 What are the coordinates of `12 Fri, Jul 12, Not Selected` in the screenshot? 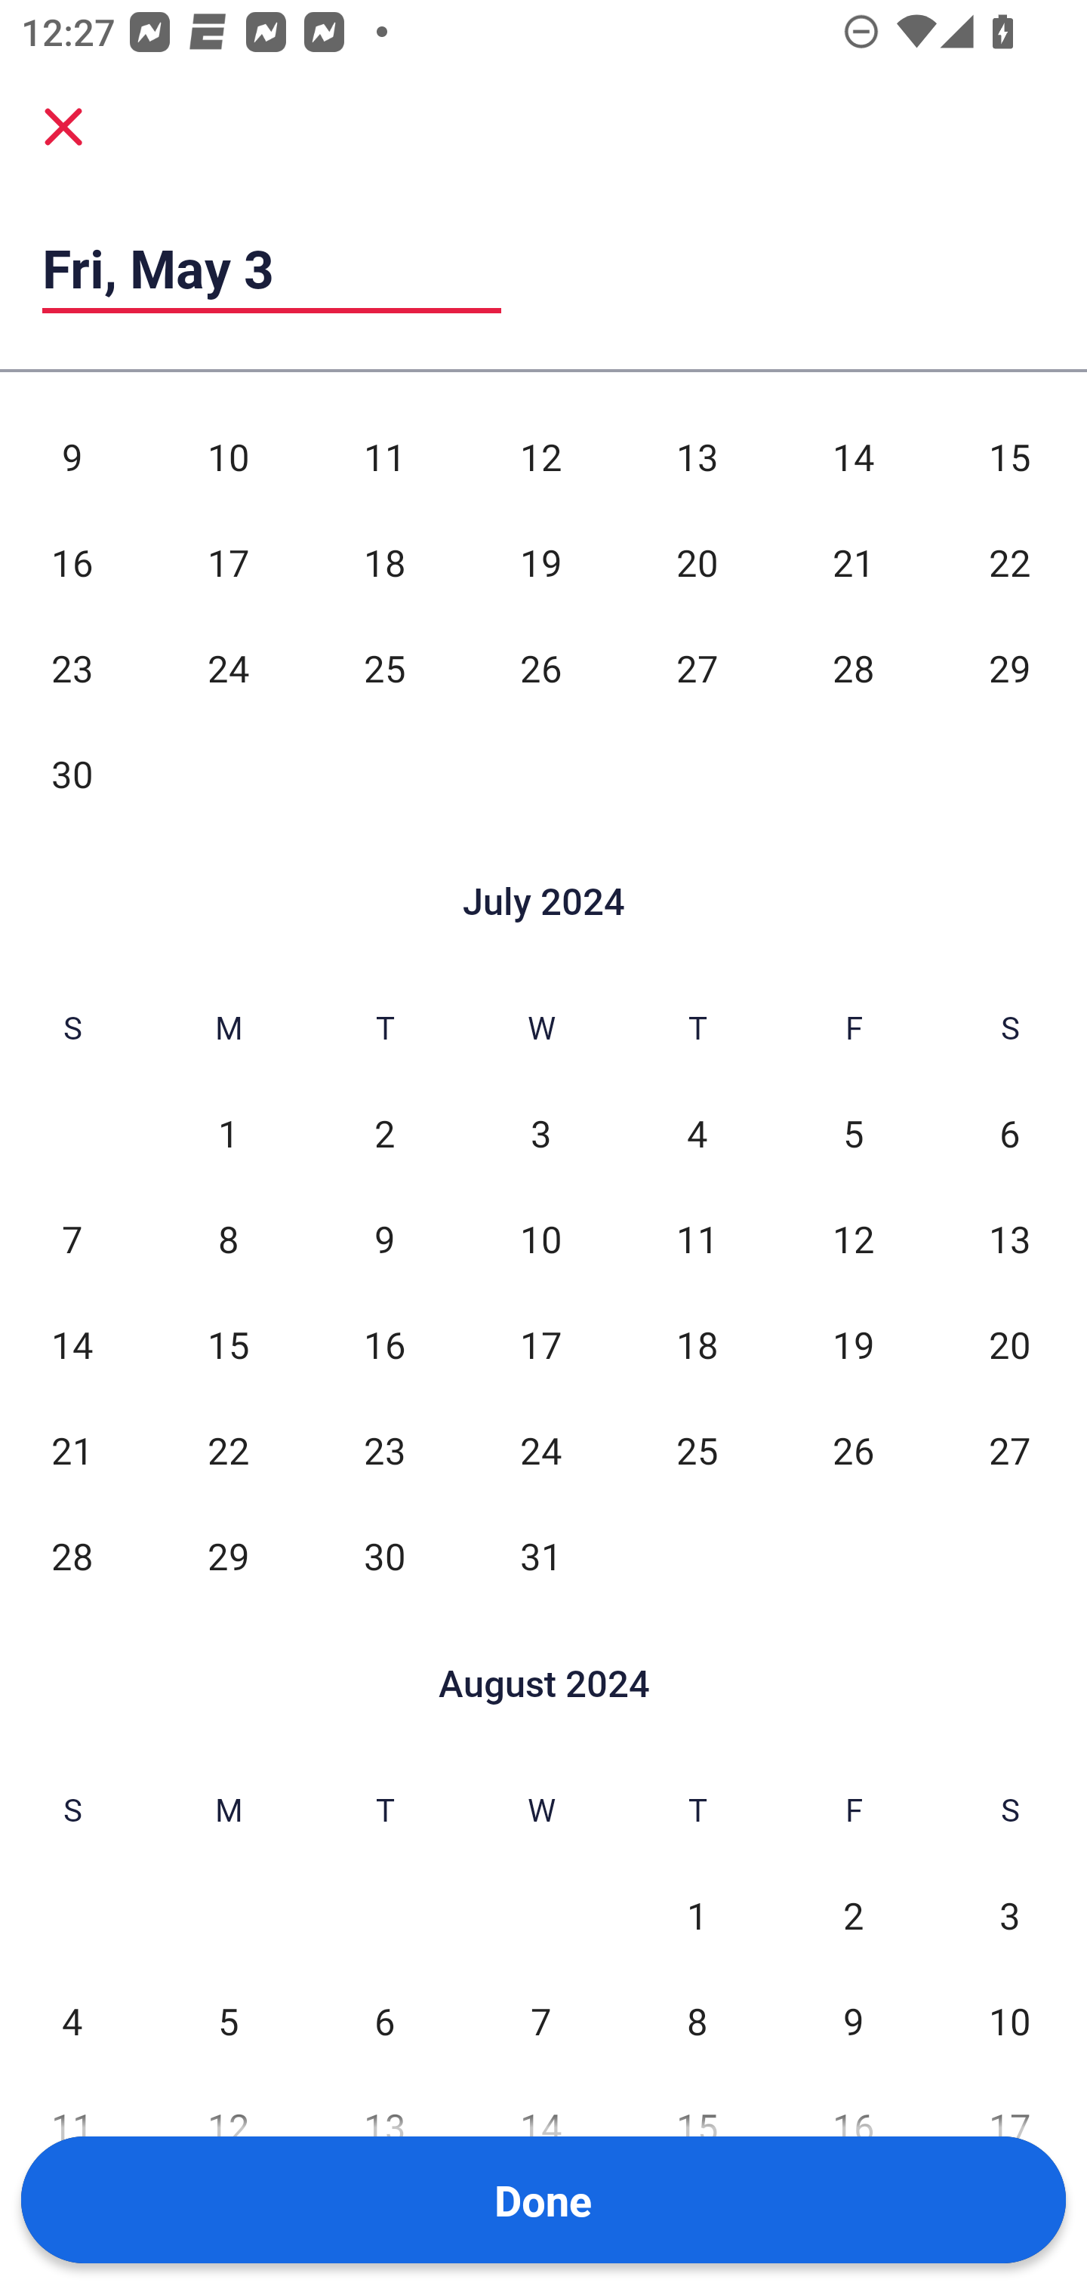 It's located at (853, 1239).